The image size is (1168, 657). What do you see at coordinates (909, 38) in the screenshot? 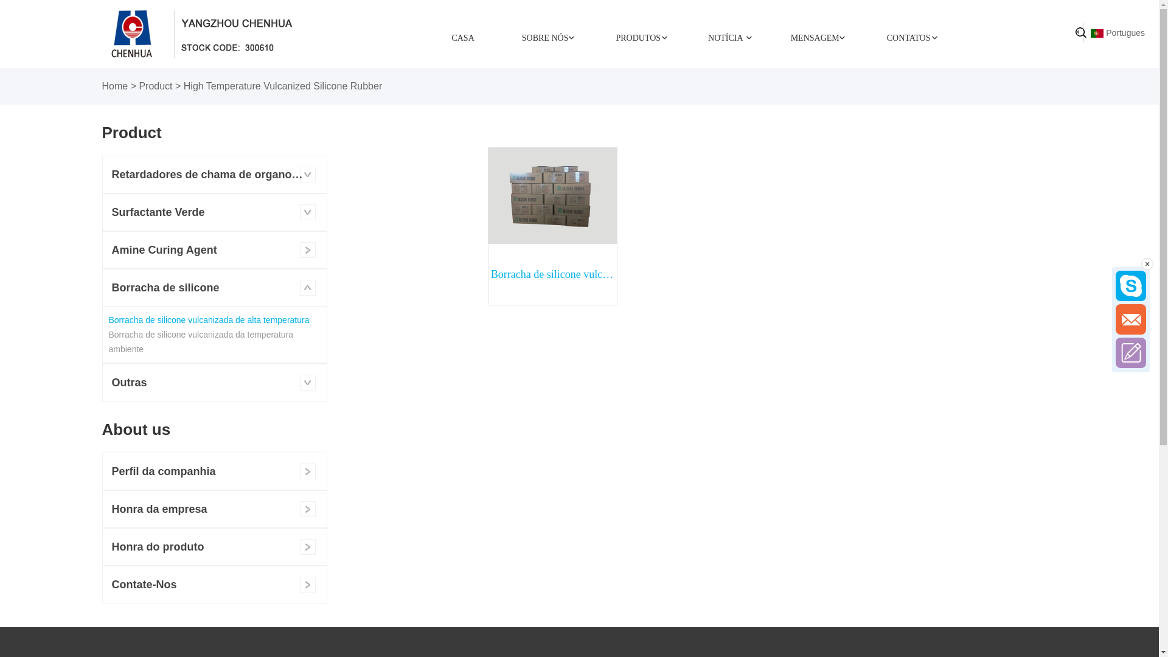
I see `CONTATOS` at bounding box center [909, 38].